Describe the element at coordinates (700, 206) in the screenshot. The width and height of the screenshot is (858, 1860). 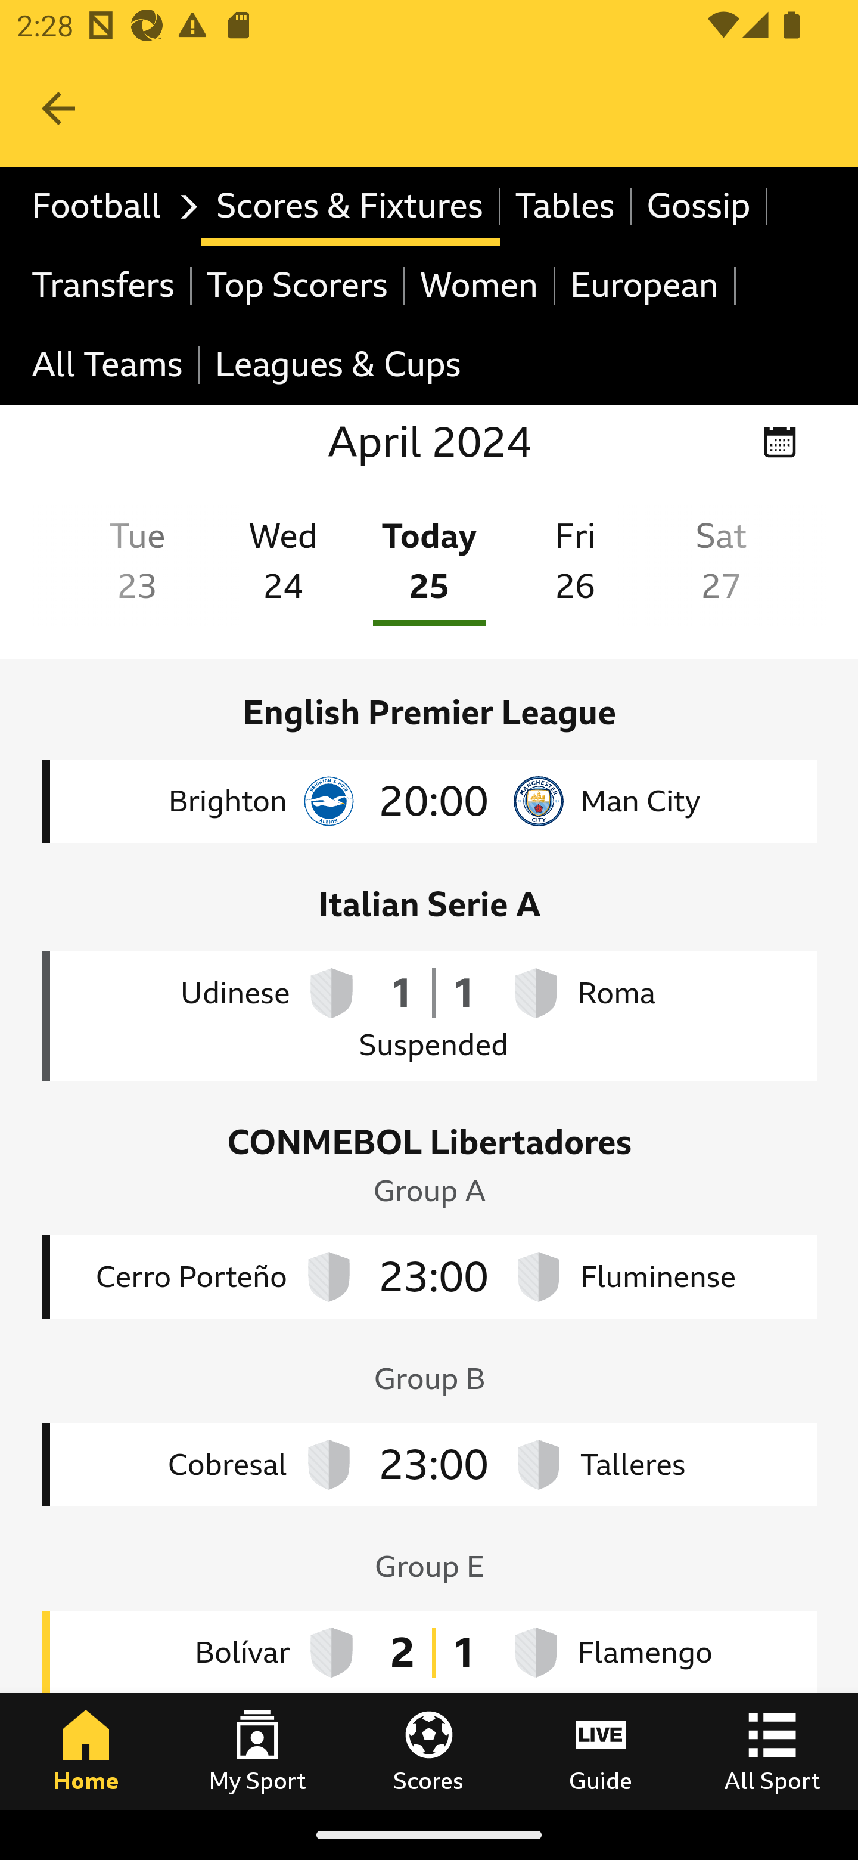
I see `Gossip` at that location.